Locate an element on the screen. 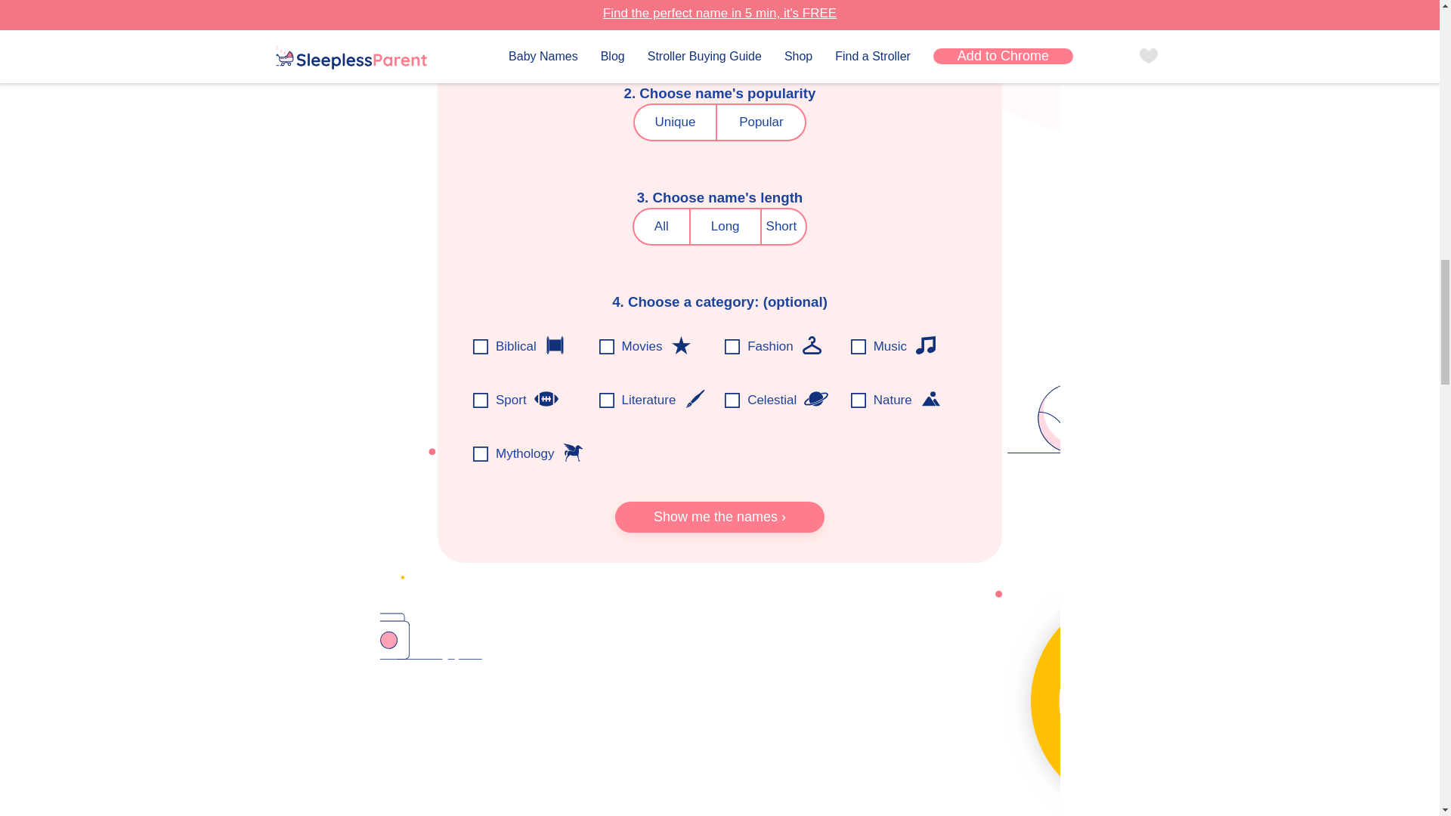  Fashion is located at coordinates (812, 345).